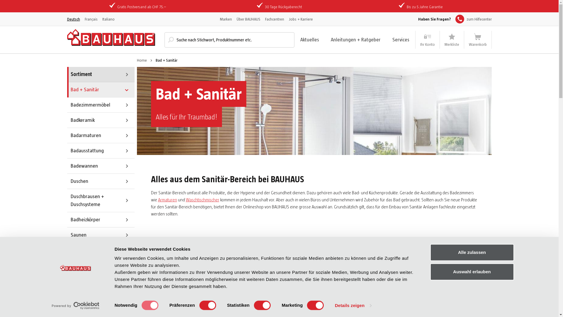 This screenshot has width=563, height=317. What do you see at coordinates (167, 200) in the screenshot?
I see `Armaturen` at bounding box center [167, 200].